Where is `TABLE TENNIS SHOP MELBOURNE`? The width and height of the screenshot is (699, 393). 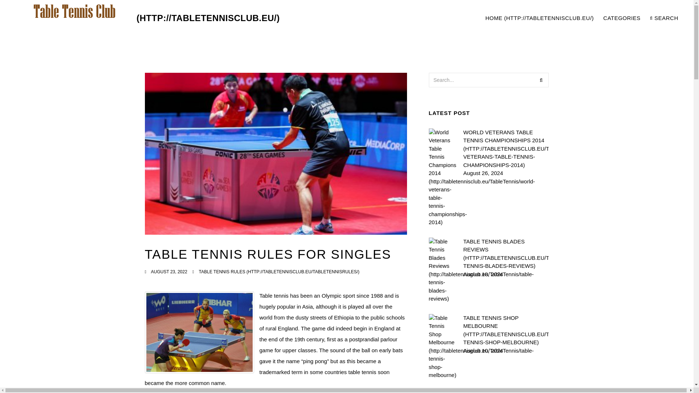
TABLE TENNIS SHOP MELBOURNE is located at coordinates (506, 330).